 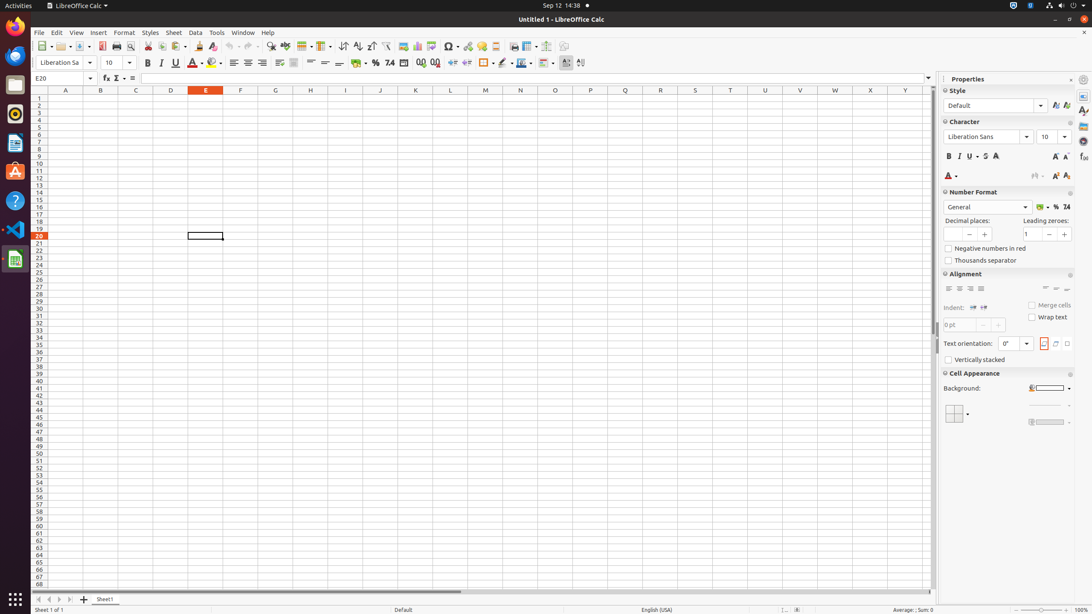 I want to click on Italic, so click(x=161, y=63).